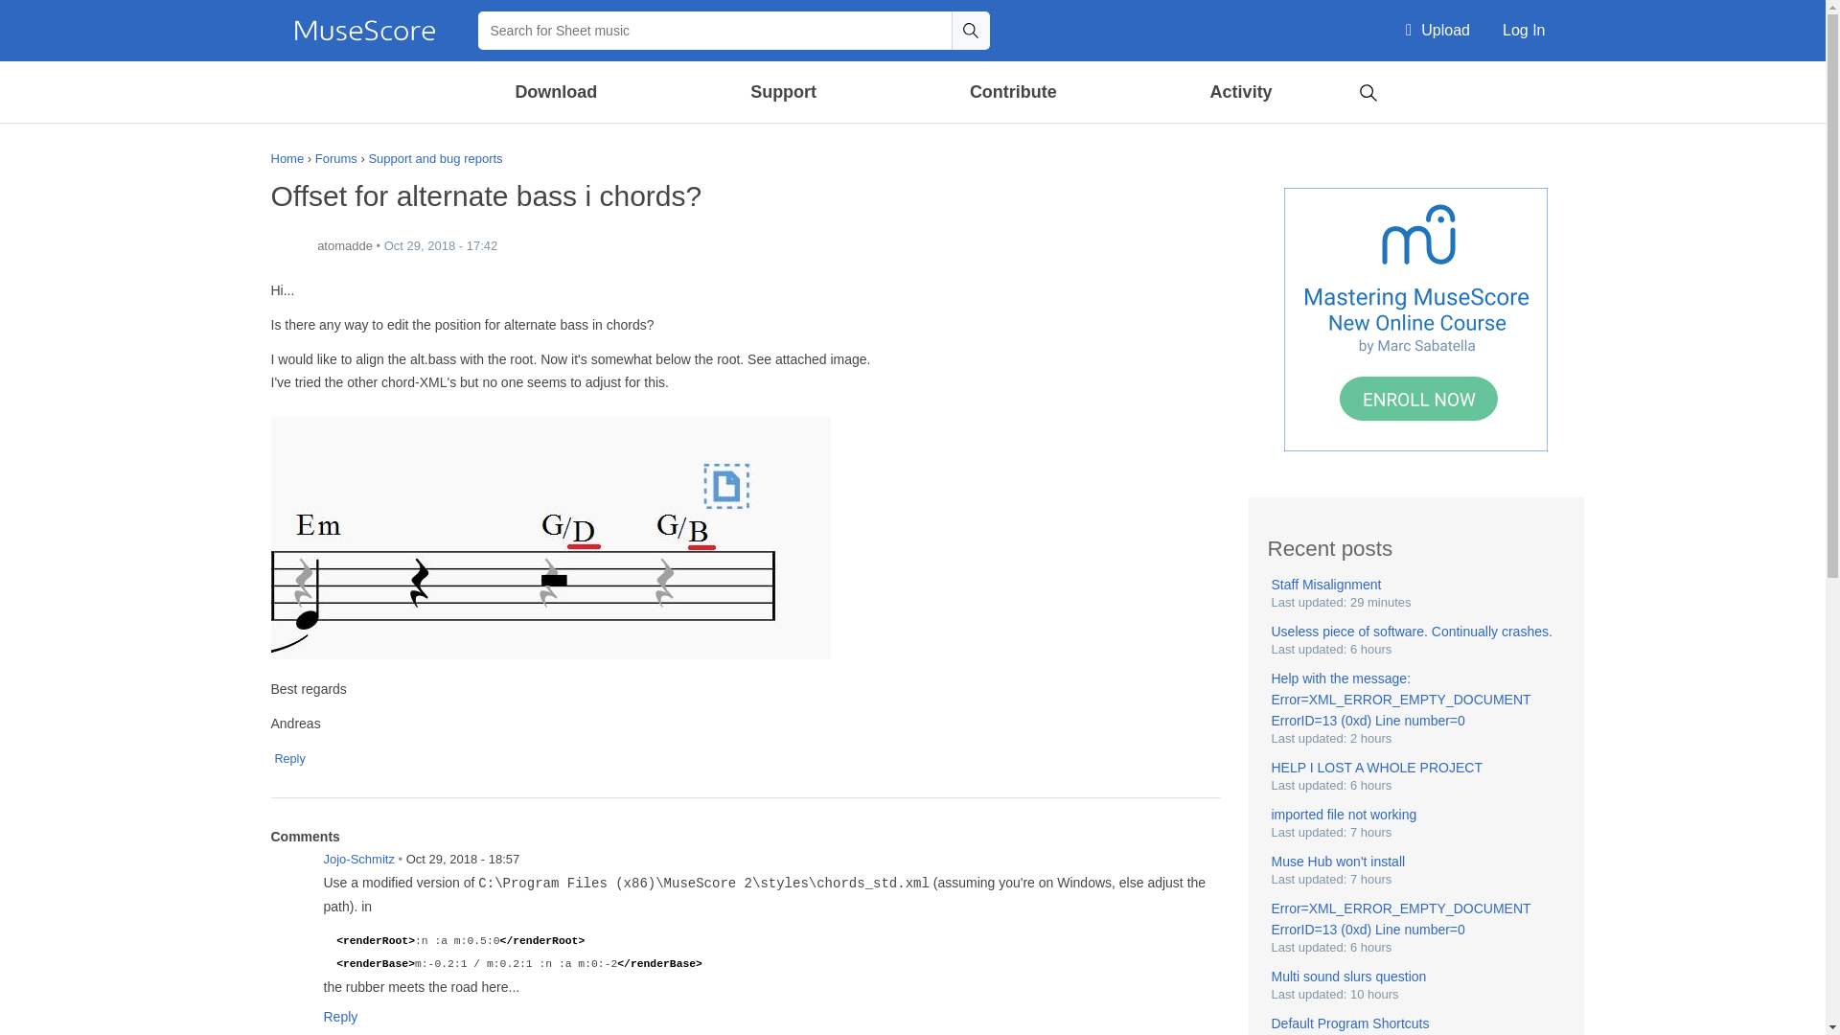 The image size is (1840, 1035). Describe the element at coordinates (289, 246) in the screenshot. I see `atomadde` at that location.